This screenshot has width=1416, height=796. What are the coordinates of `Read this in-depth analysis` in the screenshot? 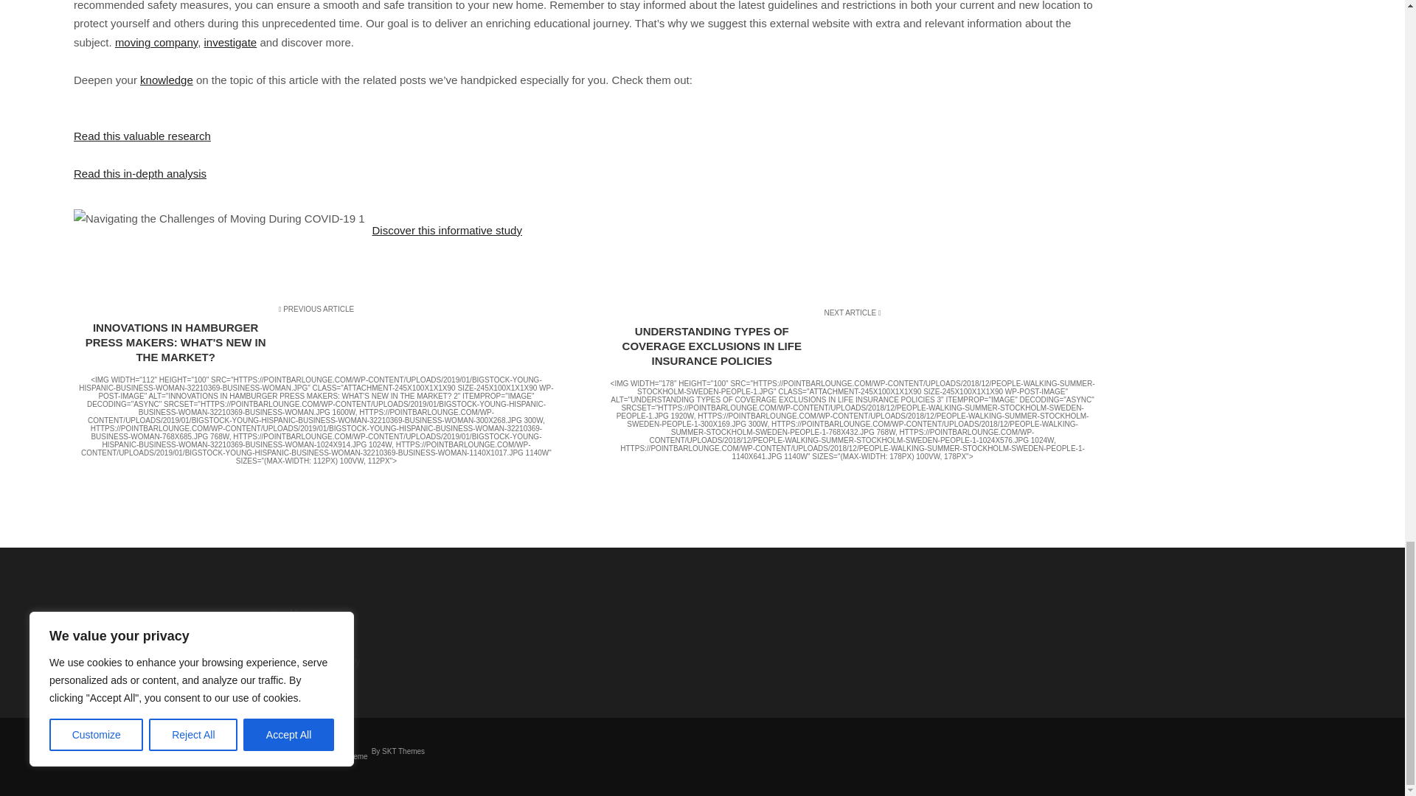 It's located at (140, 173).